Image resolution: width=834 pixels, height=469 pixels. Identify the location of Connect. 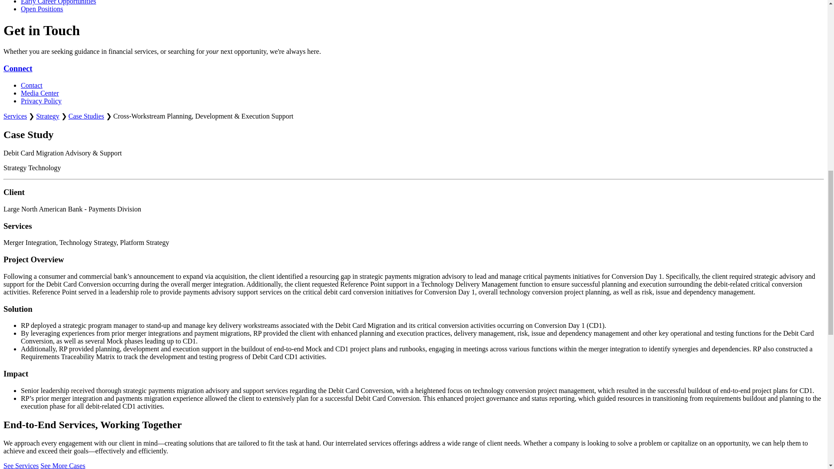
(17, 68).